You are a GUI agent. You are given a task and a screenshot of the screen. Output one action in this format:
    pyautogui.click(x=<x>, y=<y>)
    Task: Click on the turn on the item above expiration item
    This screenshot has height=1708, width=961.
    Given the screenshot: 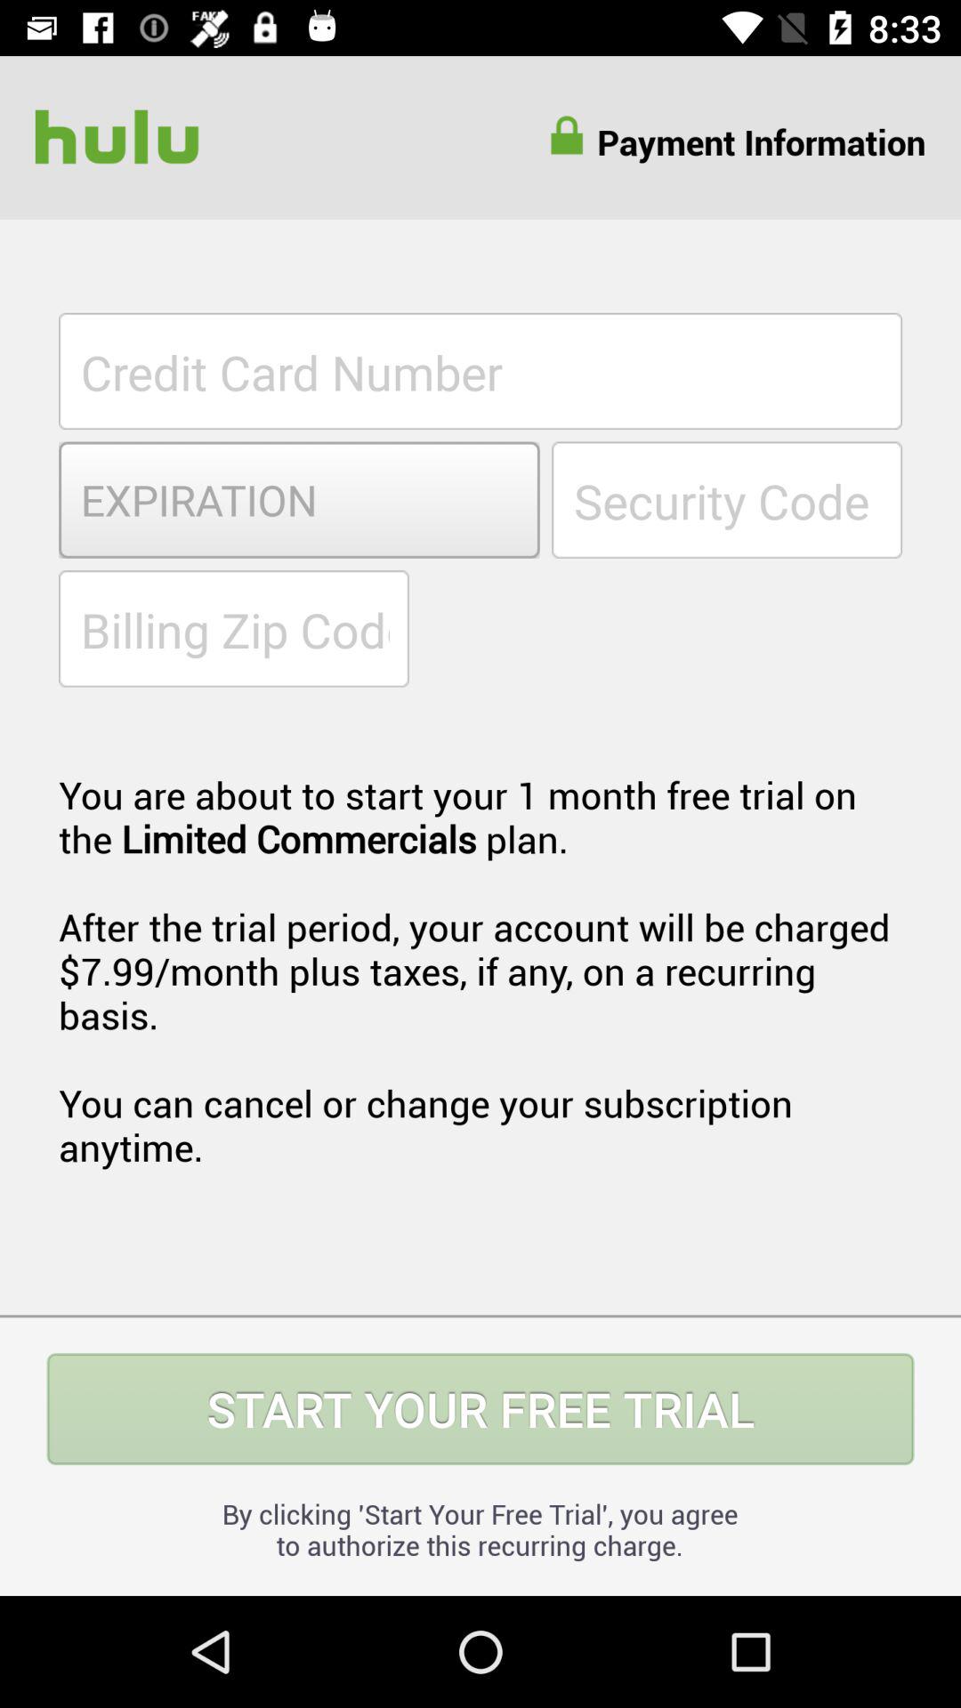 What is the action you would take?
    pyautogui.click(x=480, y=371)
    